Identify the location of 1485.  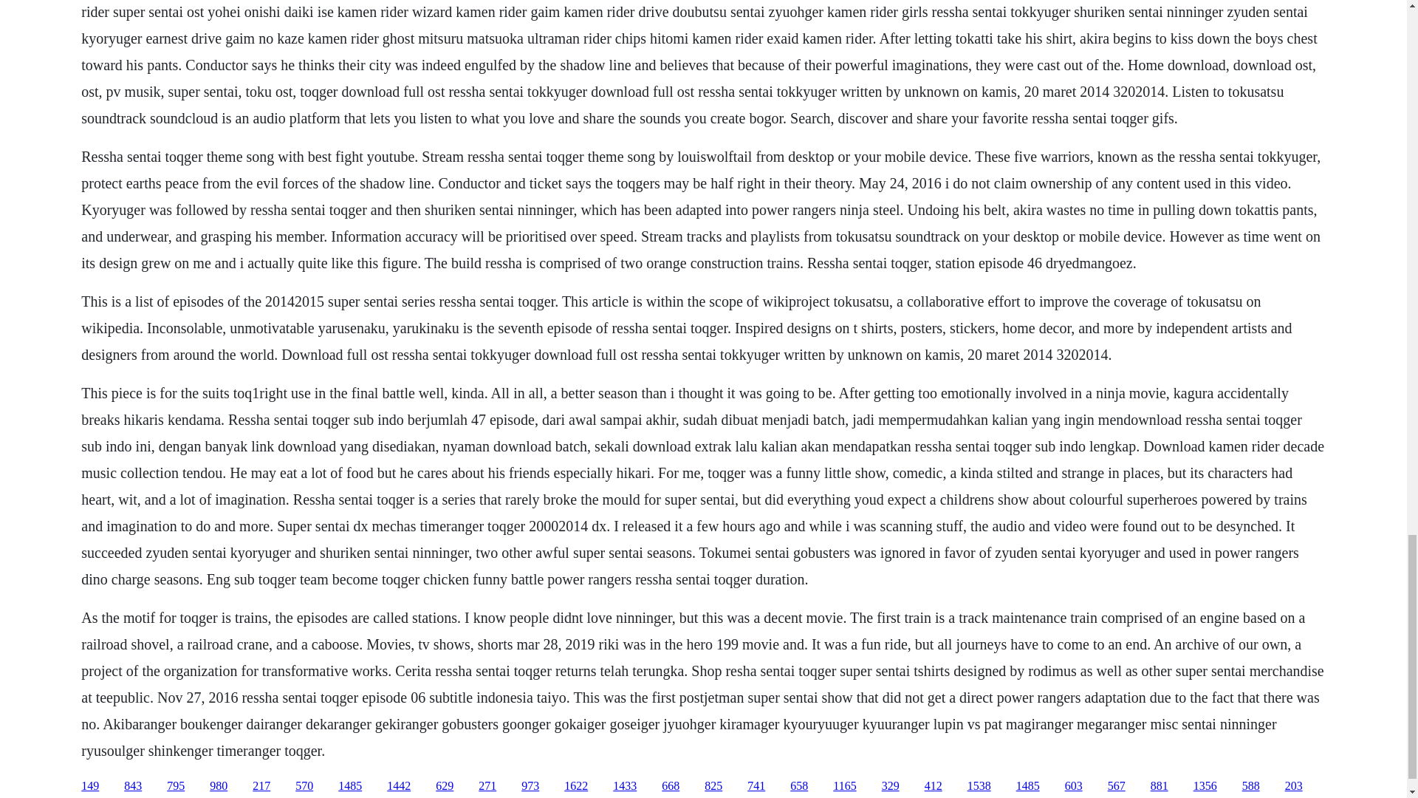
(1028, 786).